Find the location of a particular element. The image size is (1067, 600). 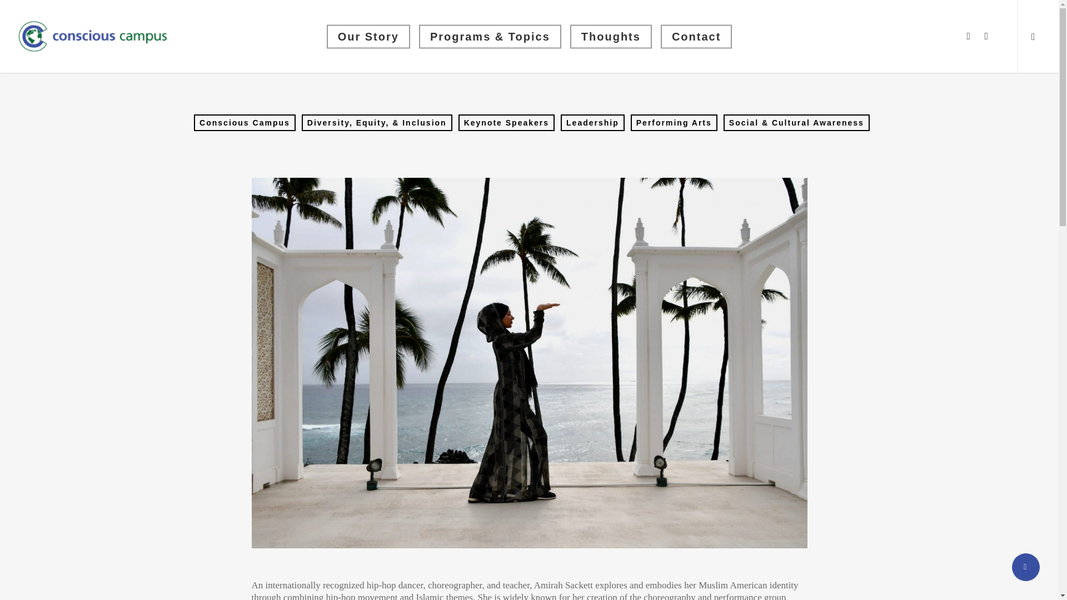

Conscious Campus is located at coordinates (245, 123).